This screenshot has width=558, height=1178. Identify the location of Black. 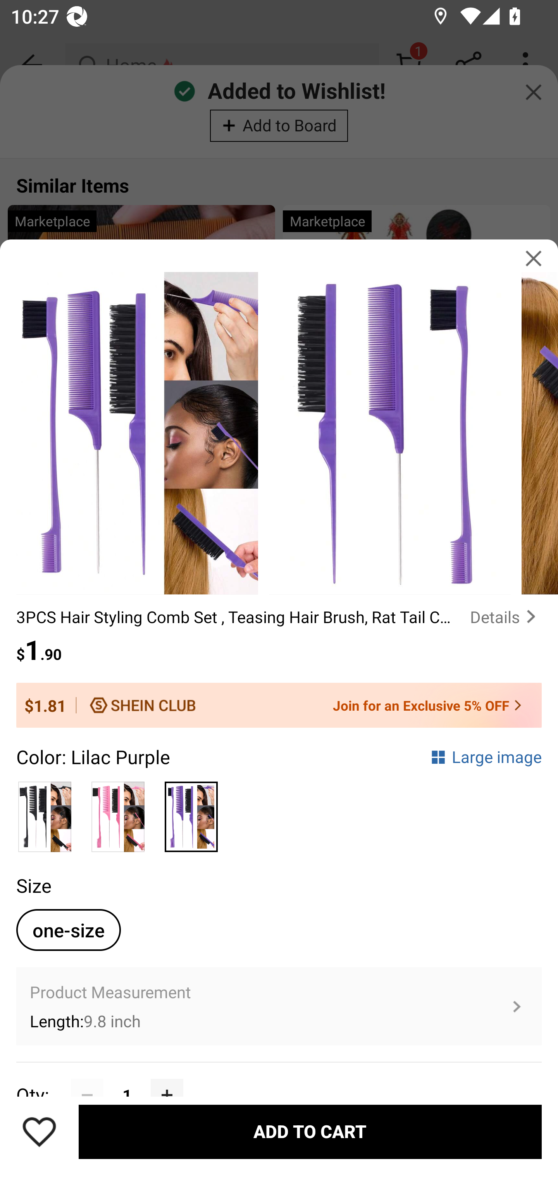
(45, 813).